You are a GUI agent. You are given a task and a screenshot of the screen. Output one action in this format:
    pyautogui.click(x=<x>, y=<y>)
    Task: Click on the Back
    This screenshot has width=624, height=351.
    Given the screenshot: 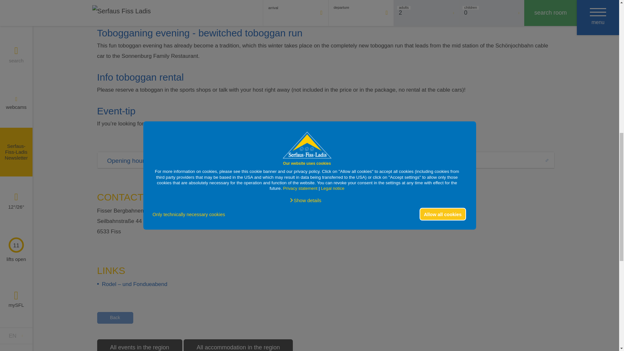 What is the action you would take?
    pyautogui.click(x=114, y=318)
    